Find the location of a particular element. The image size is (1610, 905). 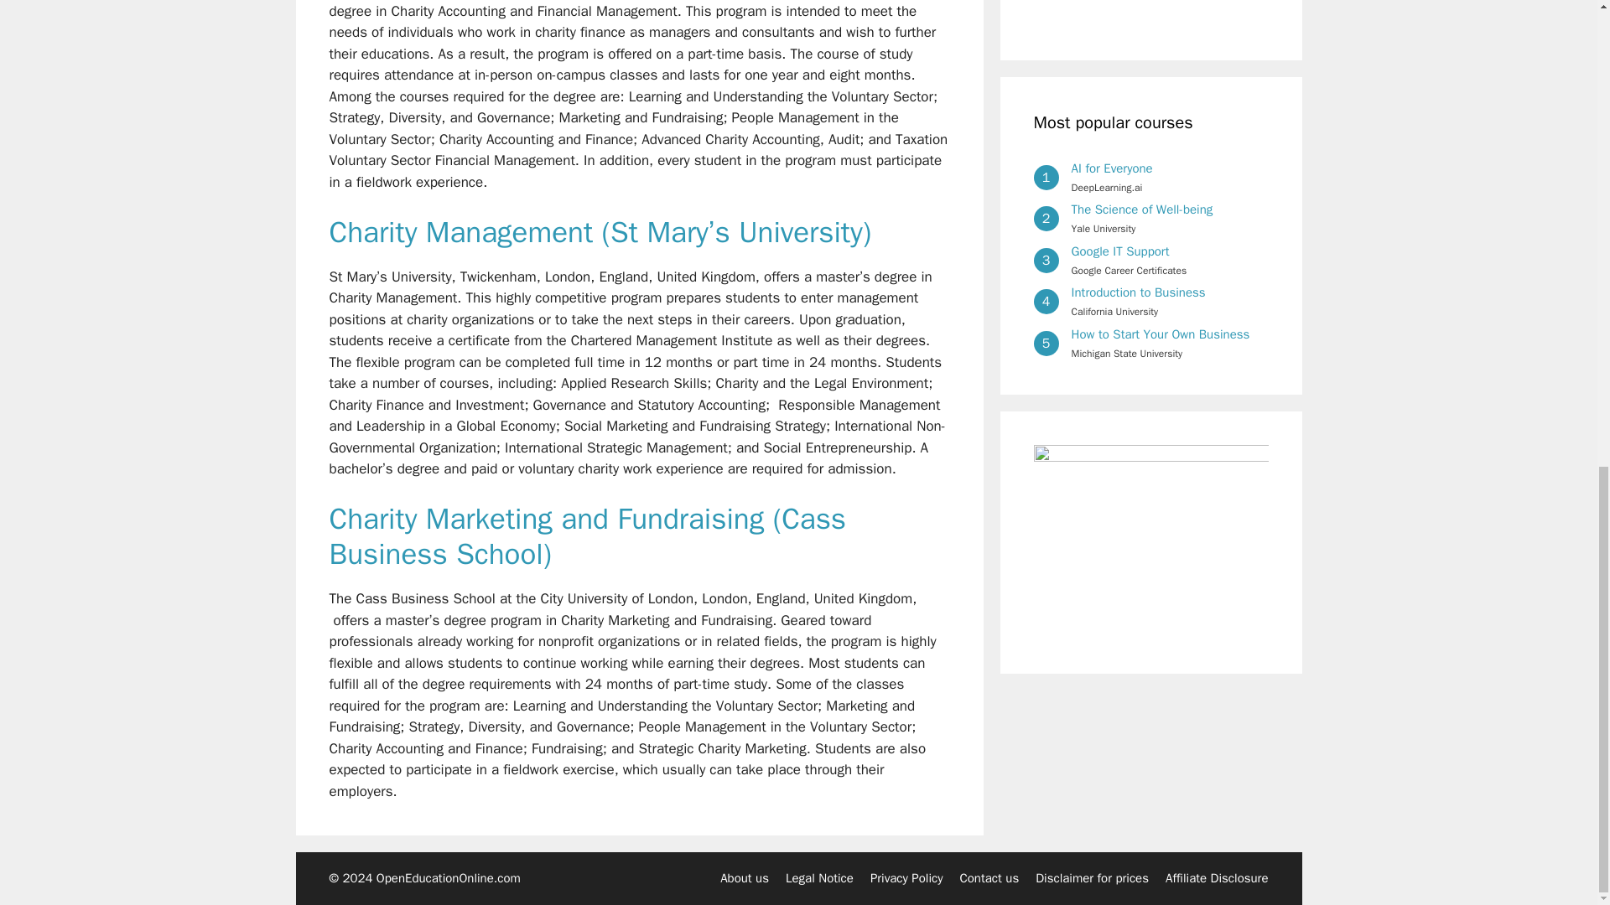

Affiliate Disclosure is located at coordinates (1217, 878).